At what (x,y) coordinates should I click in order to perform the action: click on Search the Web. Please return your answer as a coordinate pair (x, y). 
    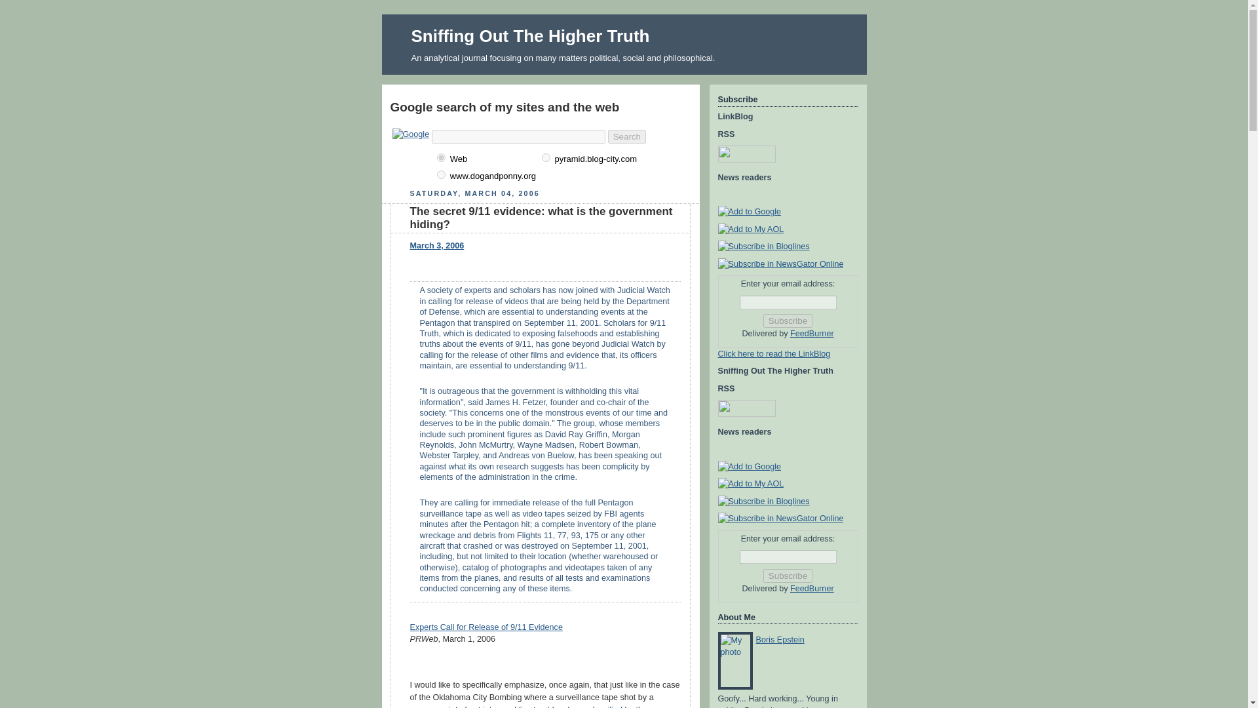
    Looking at the image, I should click on (459, 159).